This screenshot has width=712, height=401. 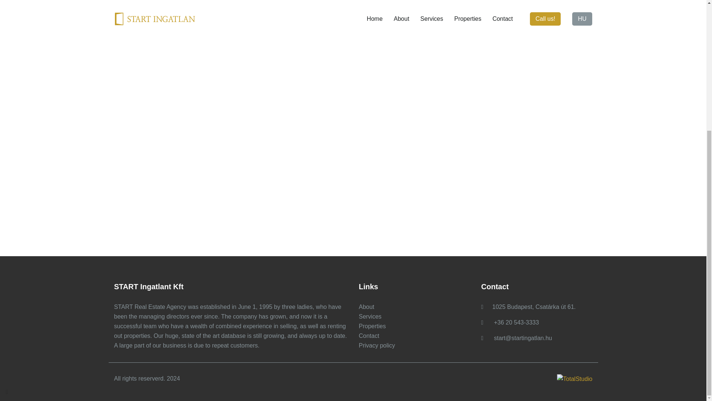 I want to click on Services, so click(x=370, y=316).